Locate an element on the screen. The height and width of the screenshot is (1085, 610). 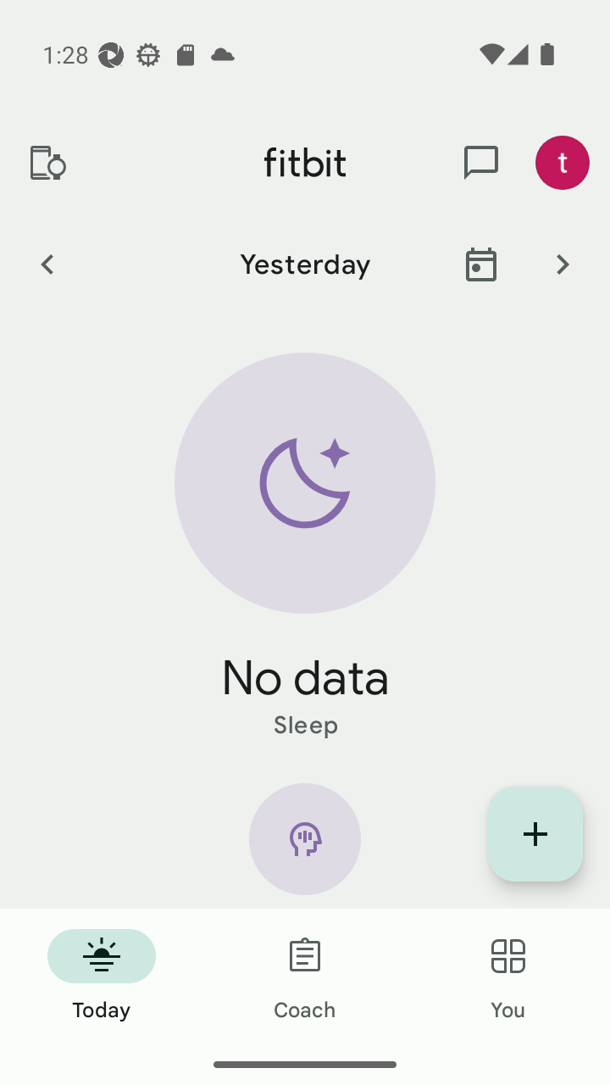
You is located at coordinates (508, 976).